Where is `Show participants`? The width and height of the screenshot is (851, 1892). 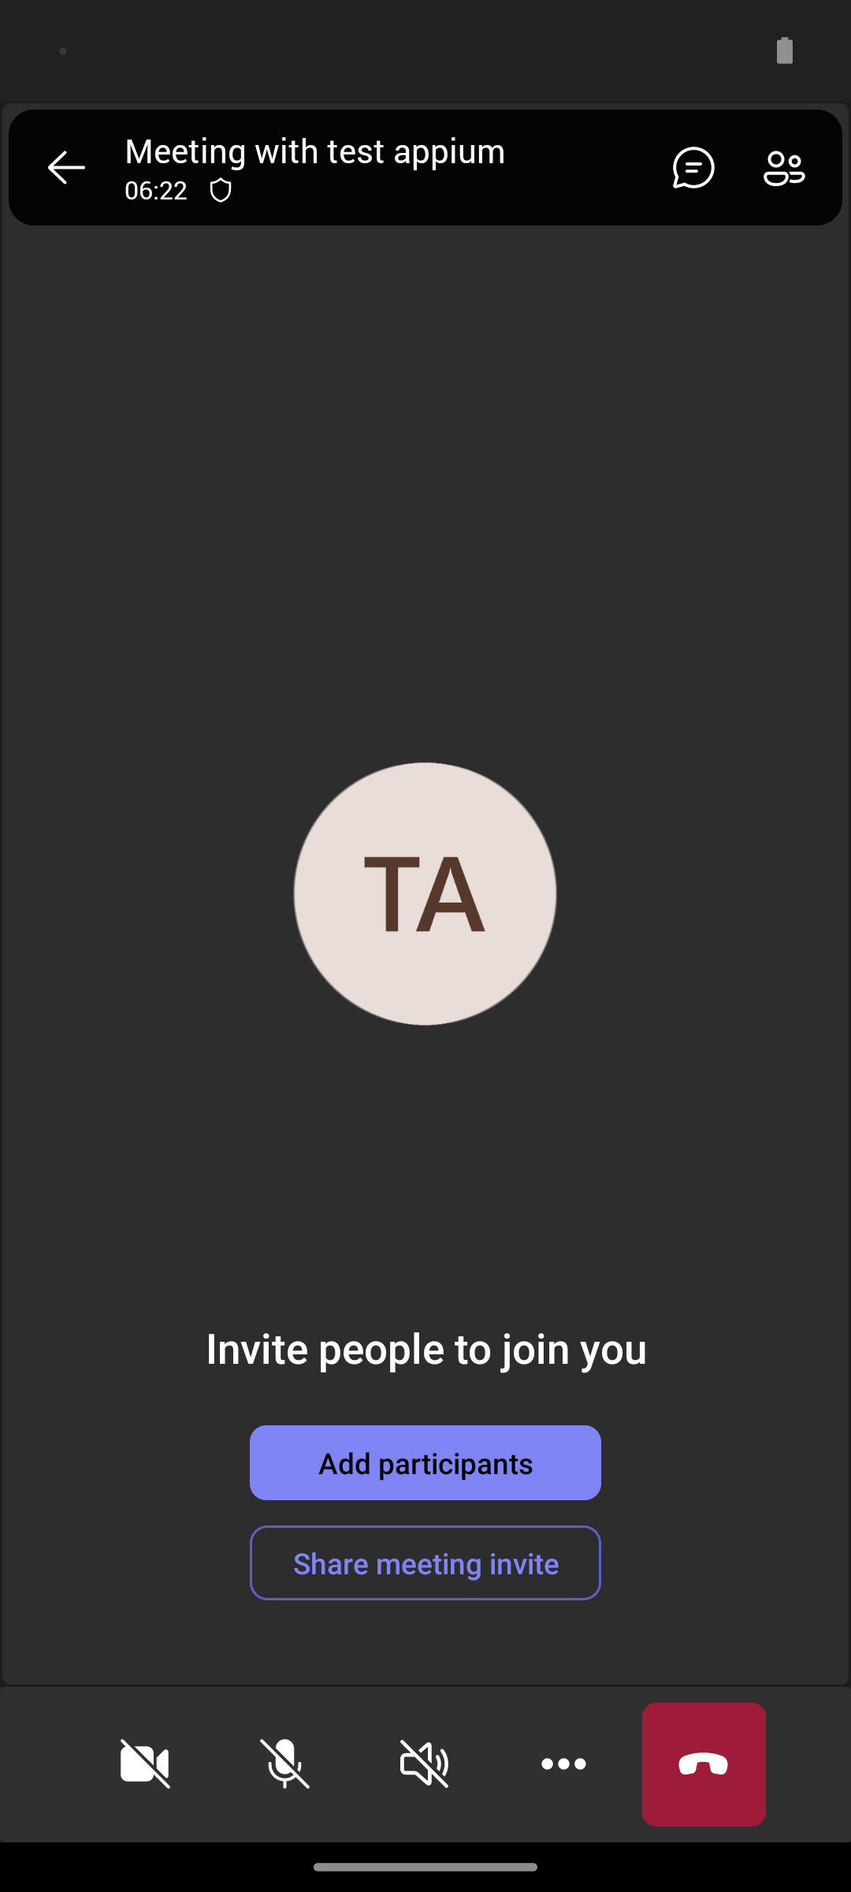
Show participants is located at coordinates (791, 167).